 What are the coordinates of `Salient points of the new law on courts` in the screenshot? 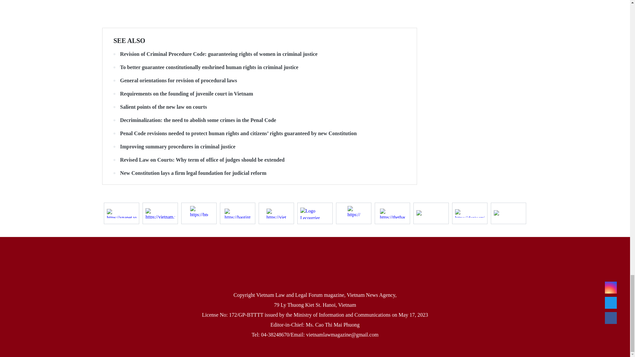 It's located at (259, 107).